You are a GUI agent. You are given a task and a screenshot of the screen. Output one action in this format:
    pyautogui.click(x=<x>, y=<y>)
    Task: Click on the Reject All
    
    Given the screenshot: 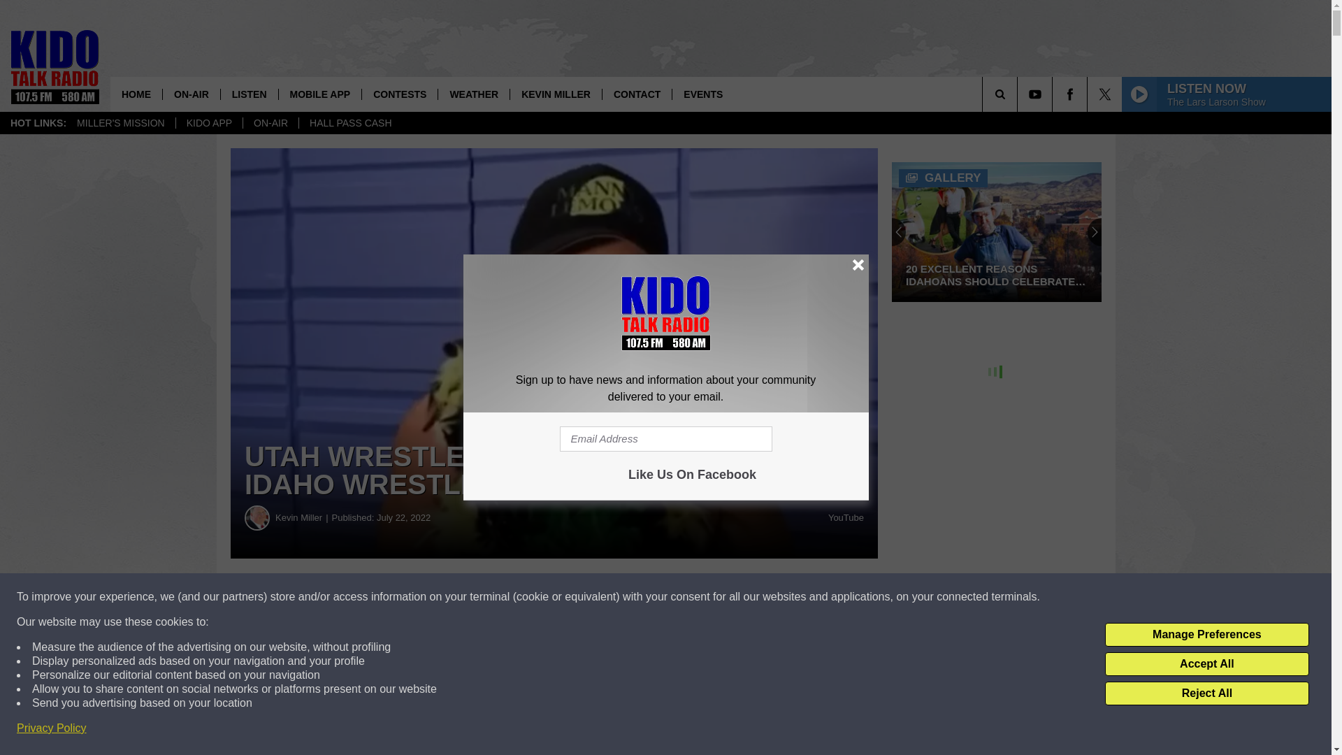 What is the action you would take?
    pyautogui.click(x=1206, y=693)
    